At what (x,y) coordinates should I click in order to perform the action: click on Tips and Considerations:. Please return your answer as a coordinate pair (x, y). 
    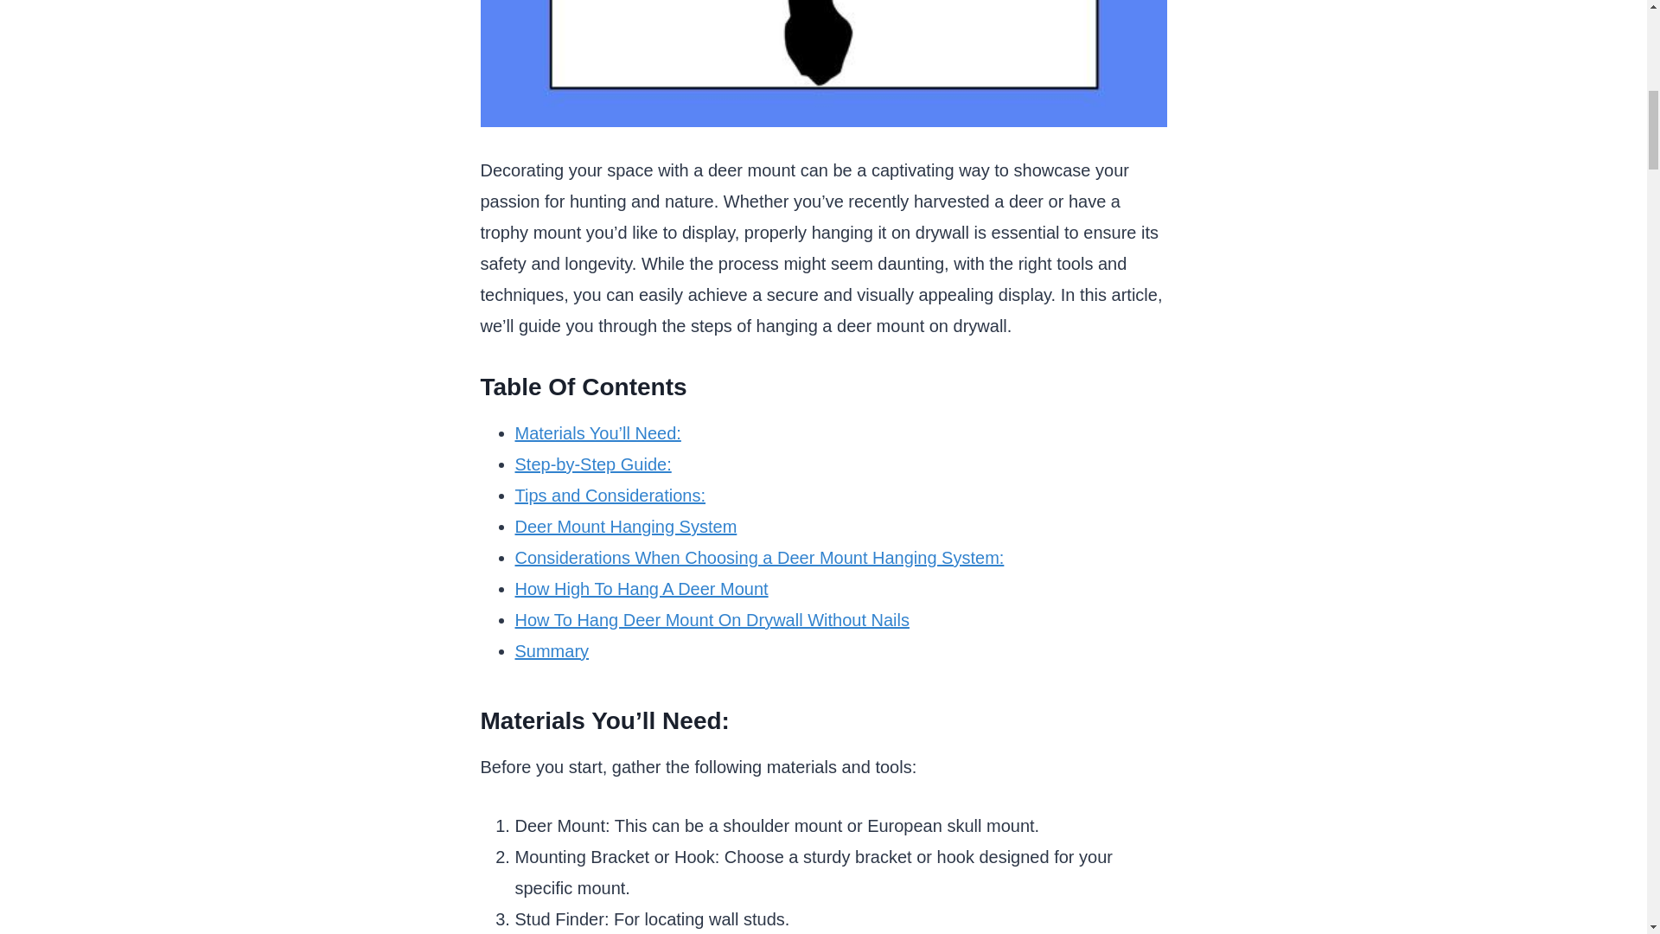
    Looking at the image, I should click on (610, 495).